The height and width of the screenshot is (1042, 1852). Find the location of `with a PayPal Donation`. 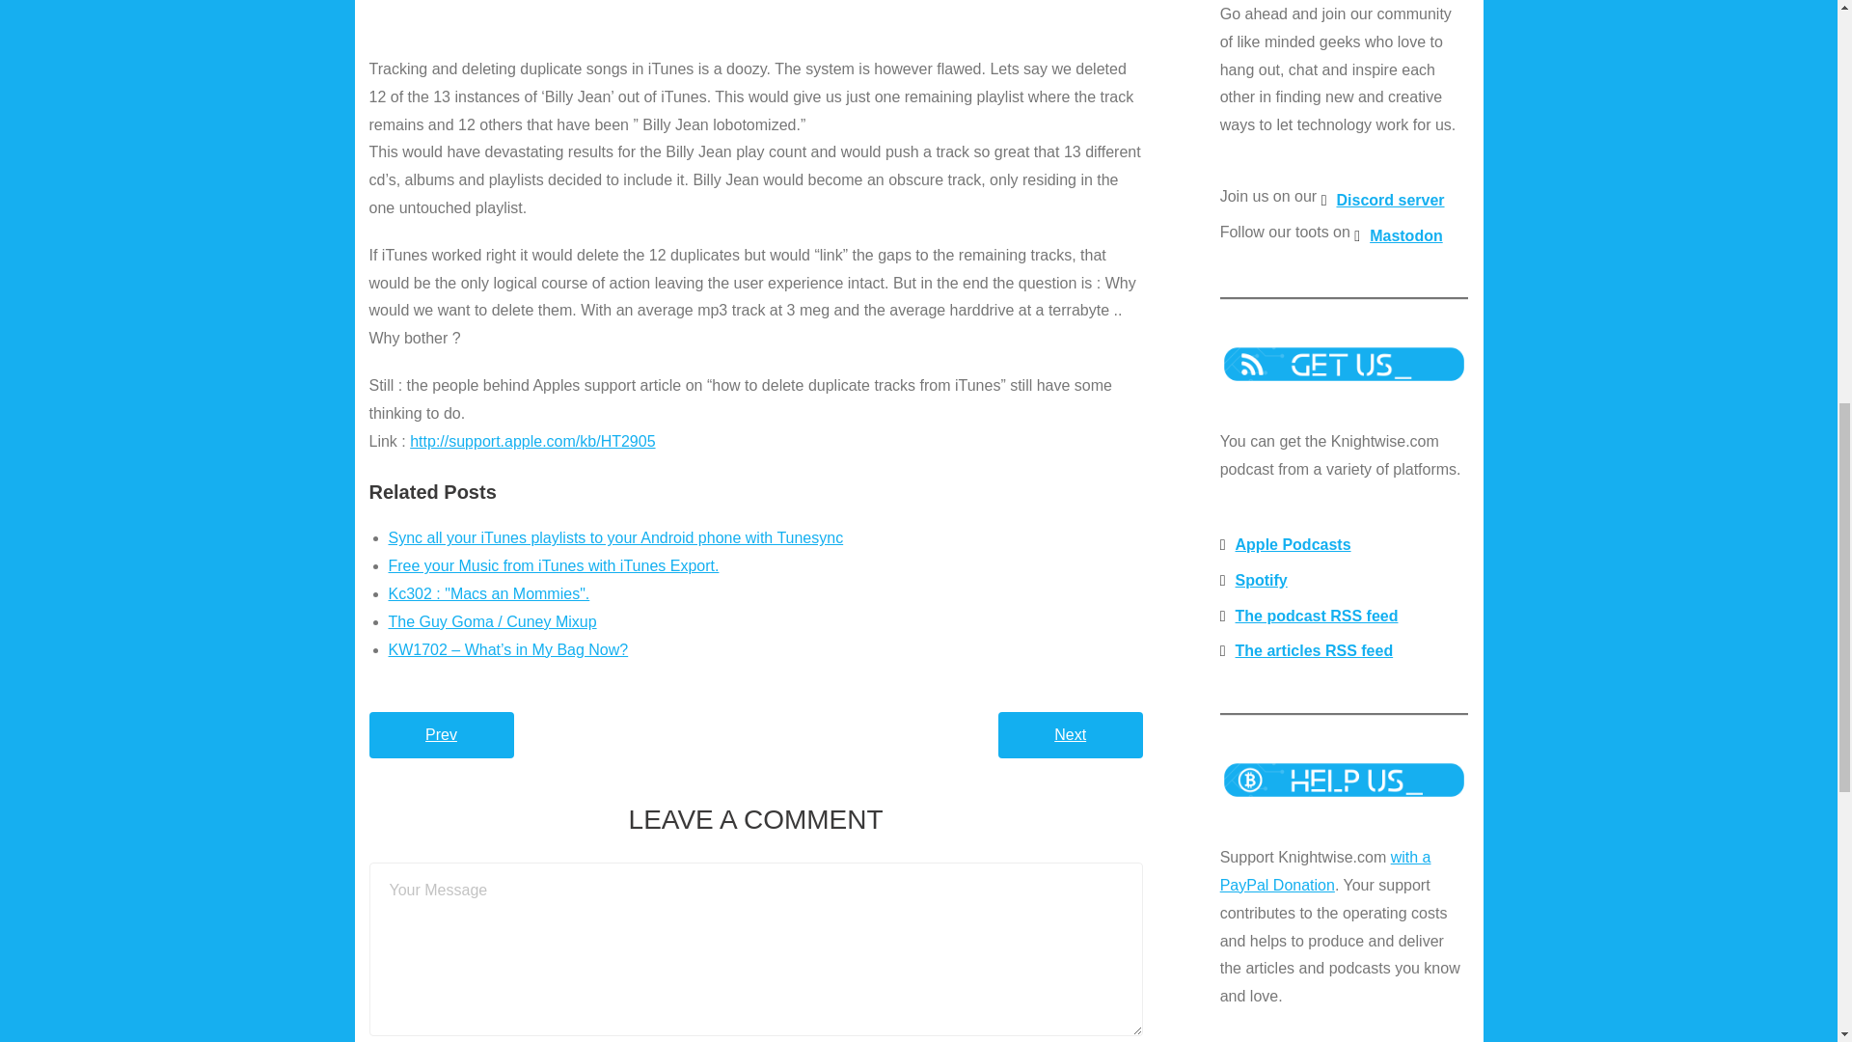

with a PayPal Donation is located at coordinates (1325, 870).